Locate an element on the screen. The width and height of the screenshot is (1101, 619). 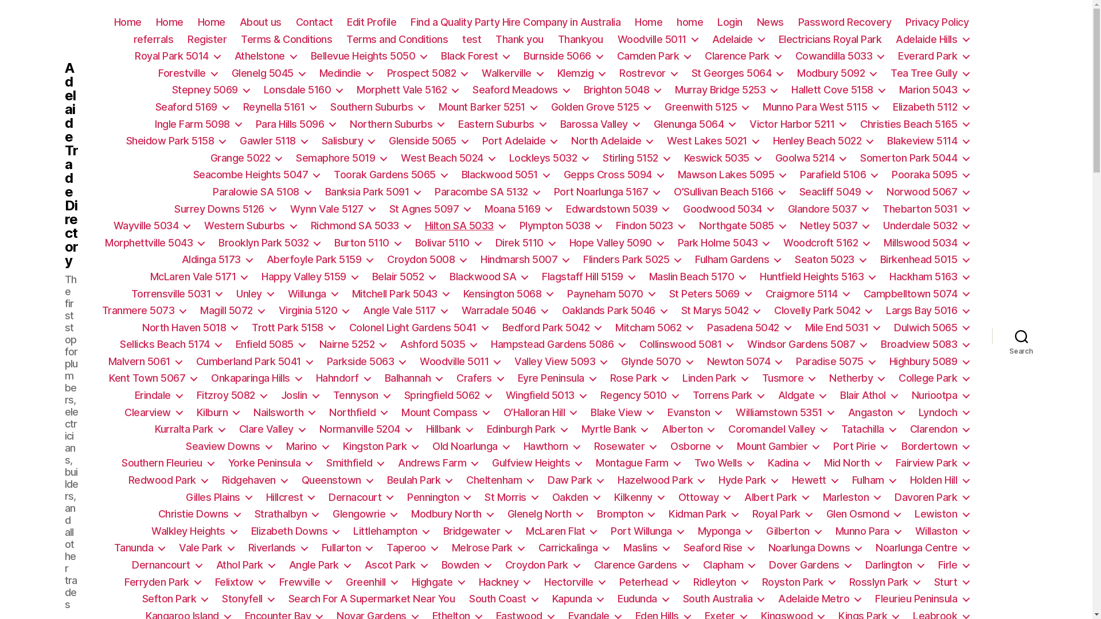
Torrensville 5031 is located at coordinates (177, 294).